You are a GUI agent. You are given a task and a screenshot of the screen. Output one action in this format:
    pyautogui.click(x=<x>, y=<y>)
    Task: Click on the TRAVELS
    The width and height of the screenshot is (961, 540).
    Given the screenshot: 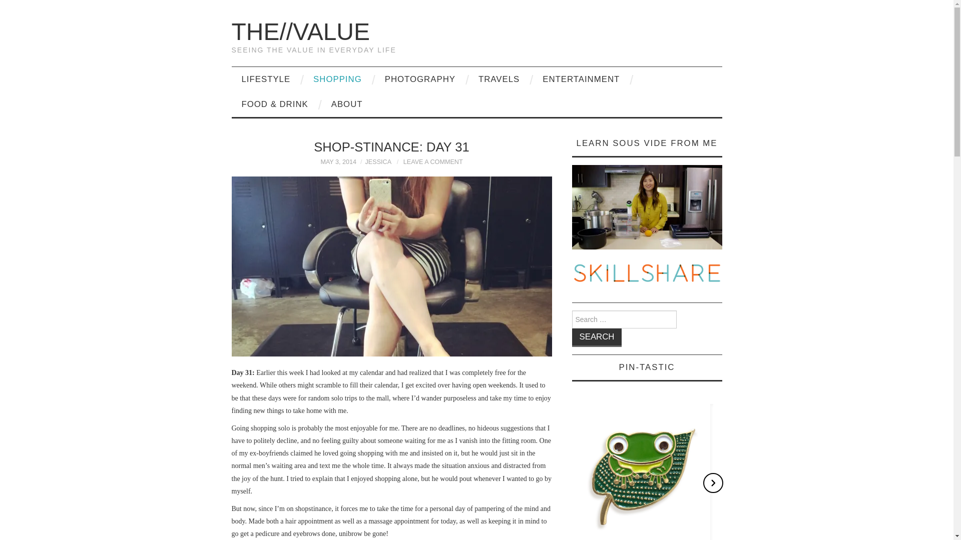 What is the action you would take?
    pyautogui.click(x=499, y=79)
    